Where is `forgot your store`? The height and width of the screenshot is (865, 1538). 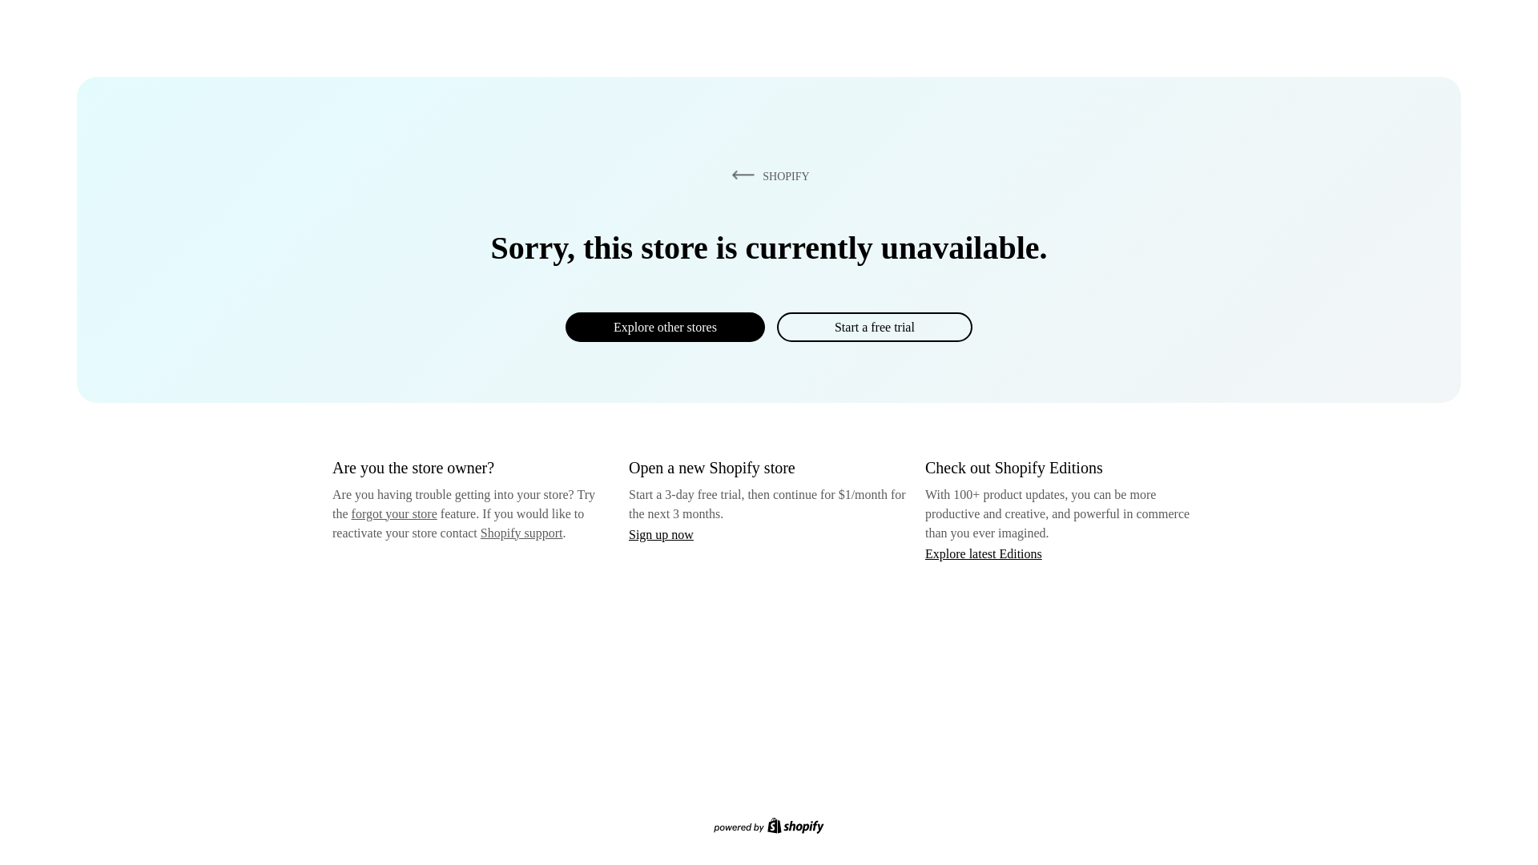 forgot your store is located at coordinates (394, 513).